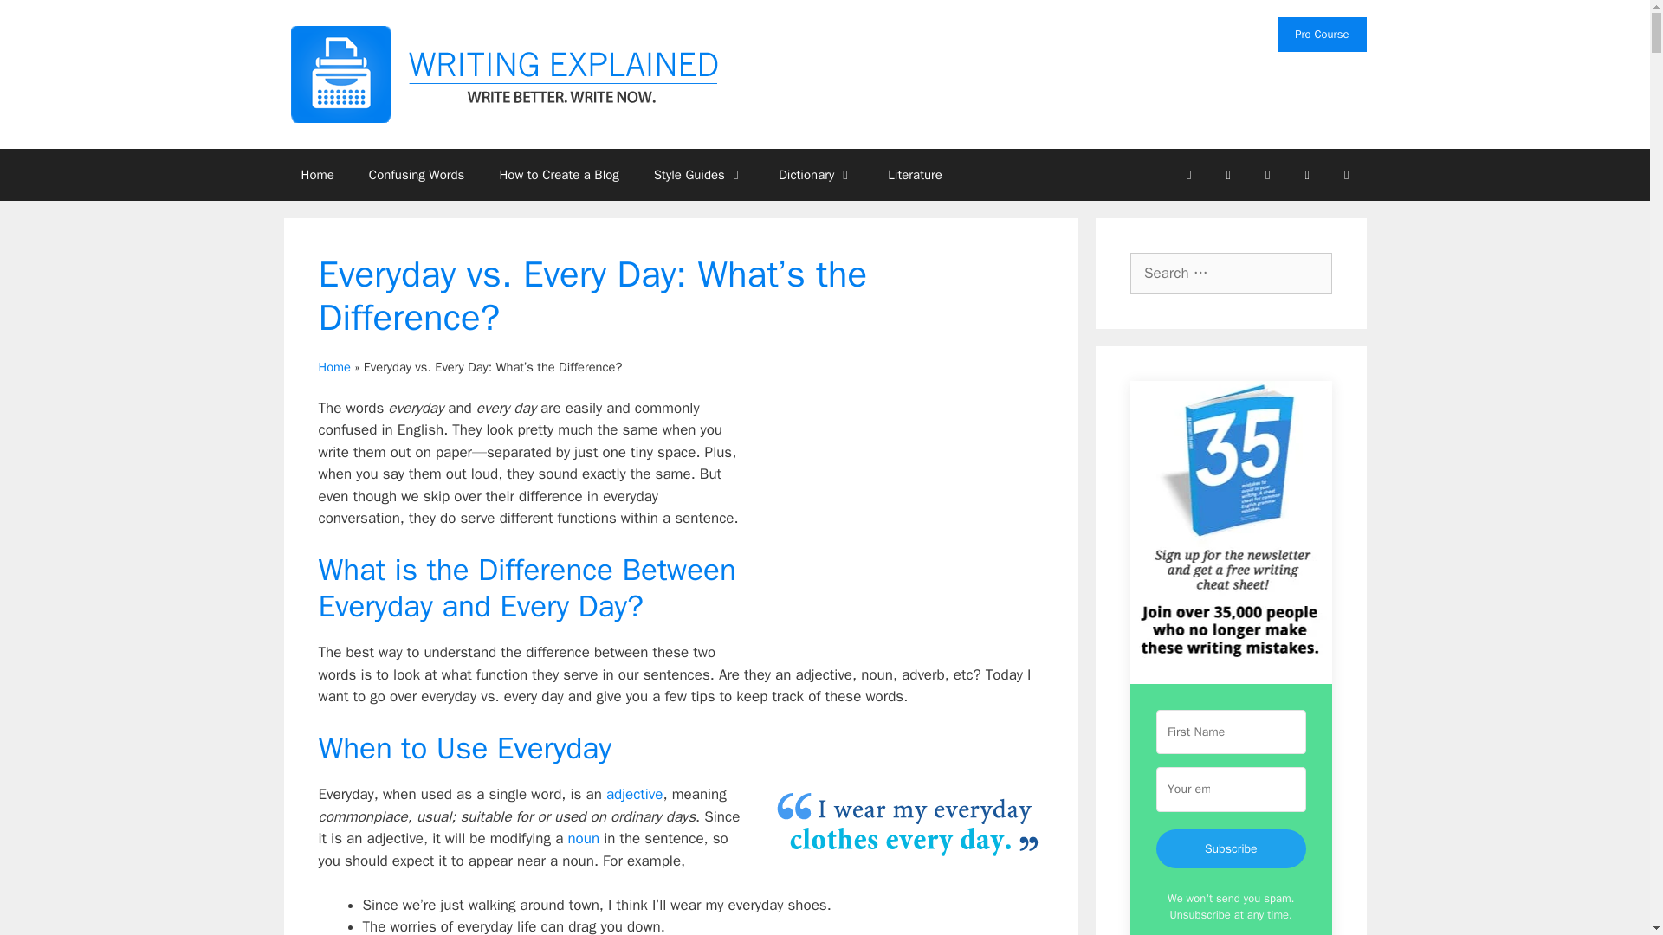  What do you see at coordinates (1230, 848) in the screenshot?
I see `Subscribe` at bounding box center [1230, 848].